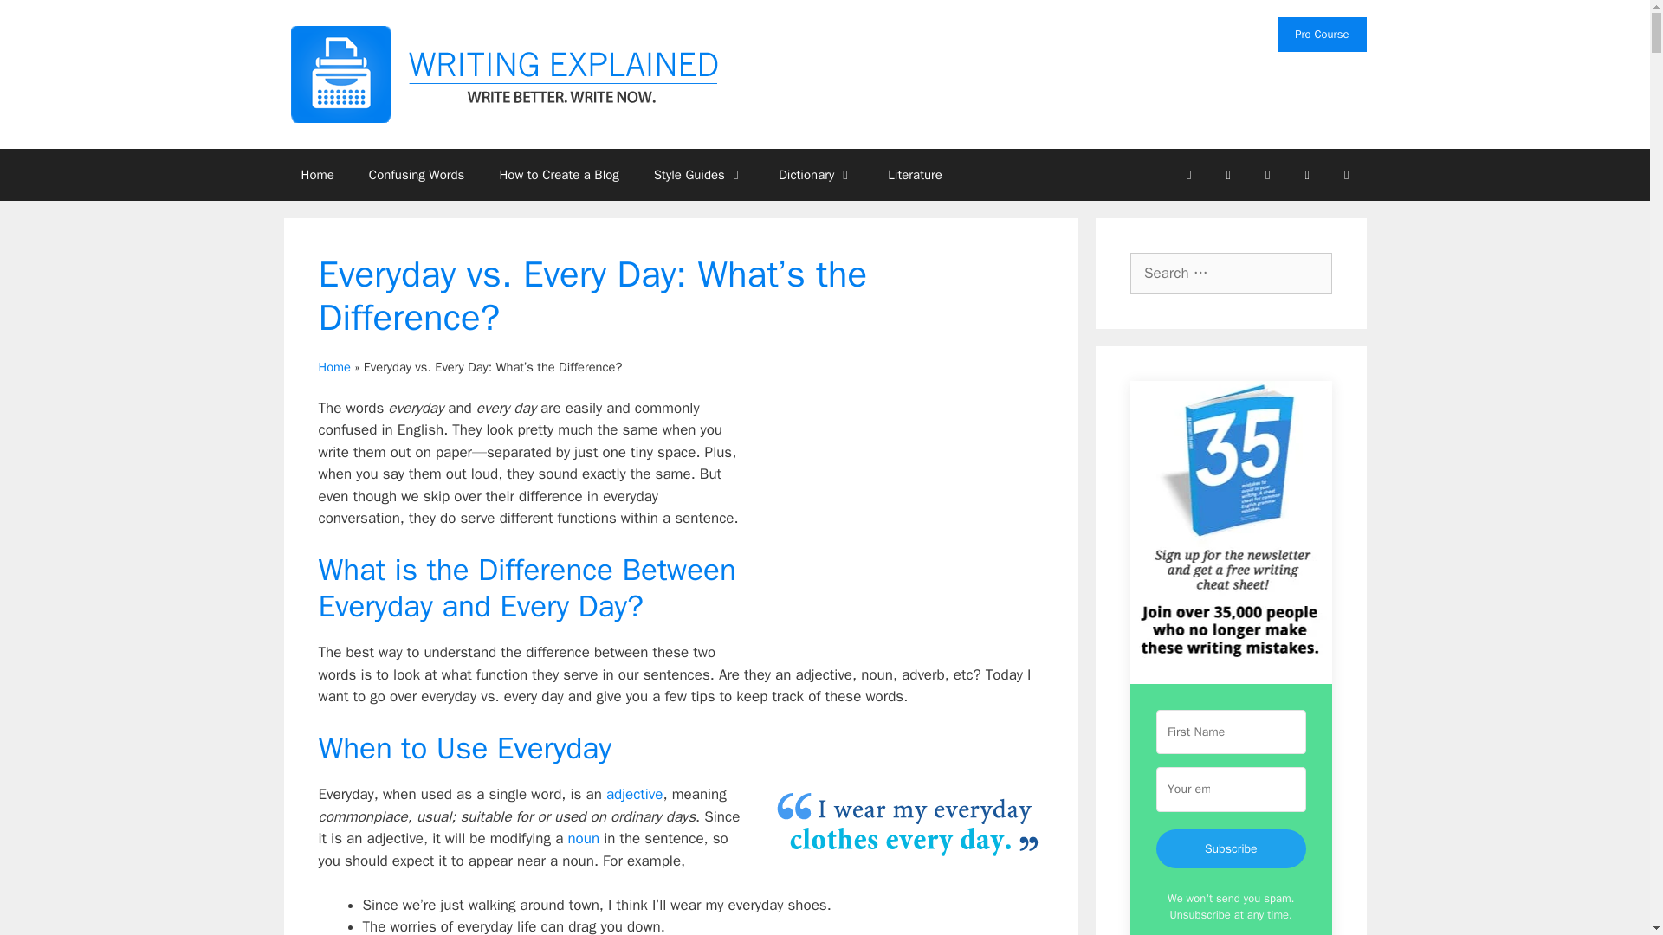  What do you see at coordinates (1230, 848) in the screenshot?
I see `Subscribe` at bounding box center [1230, 848].